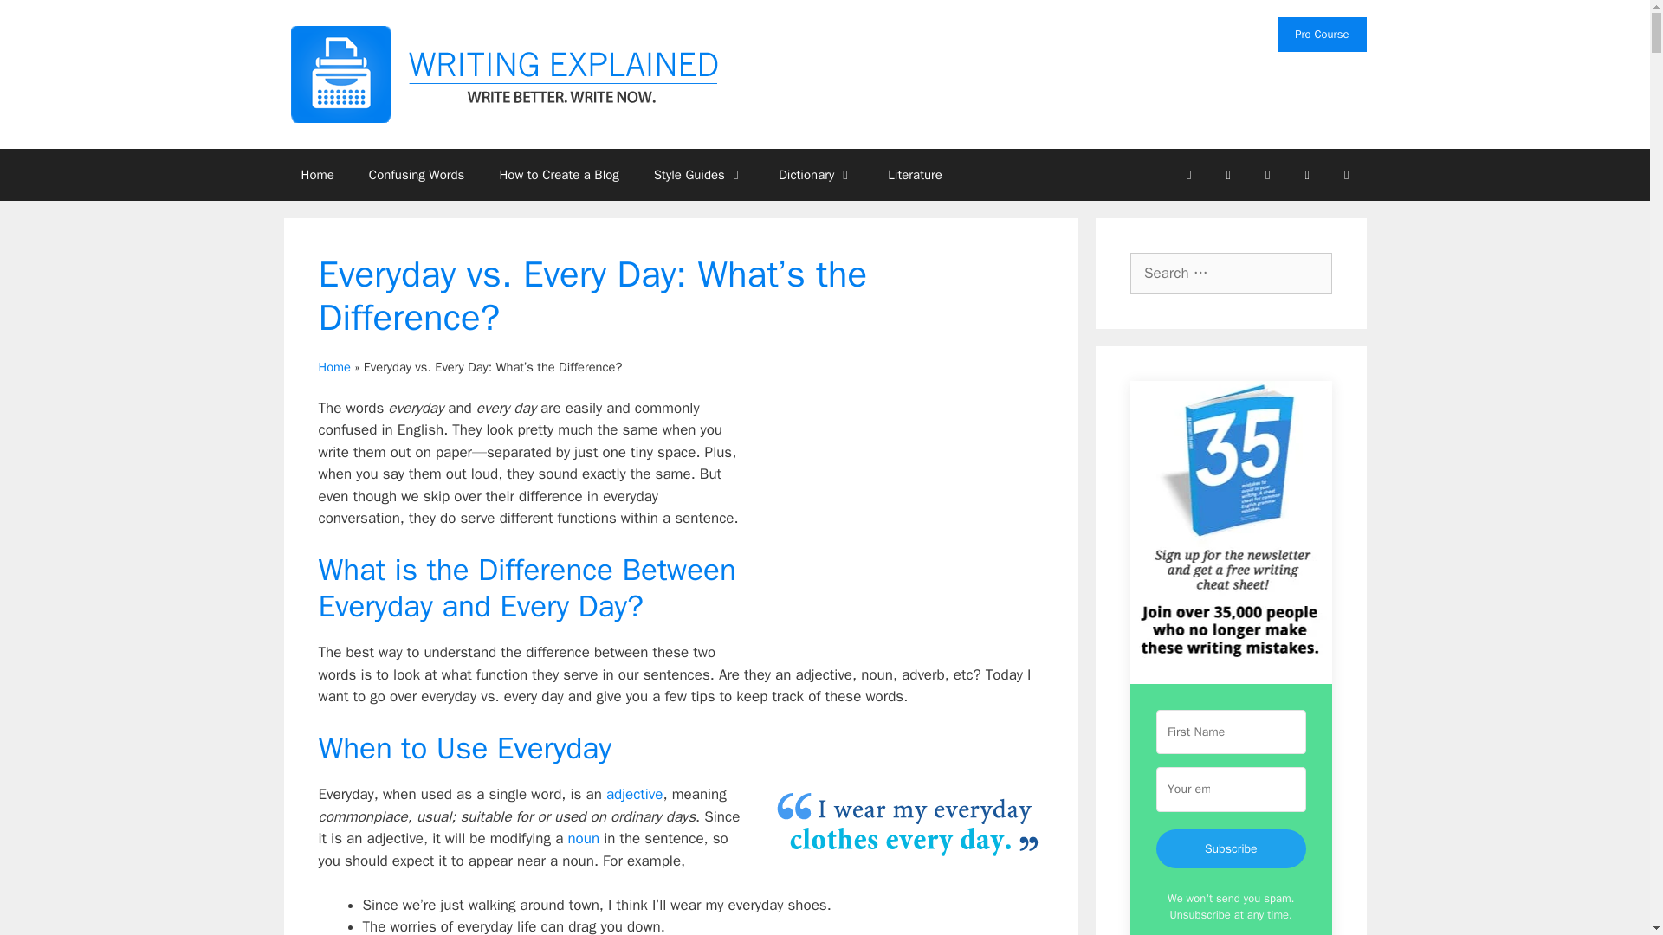  What do you see at coordinates (1230, 848) in the screenshot?
I see `Subscribe` at bounding box center [1230, 848].